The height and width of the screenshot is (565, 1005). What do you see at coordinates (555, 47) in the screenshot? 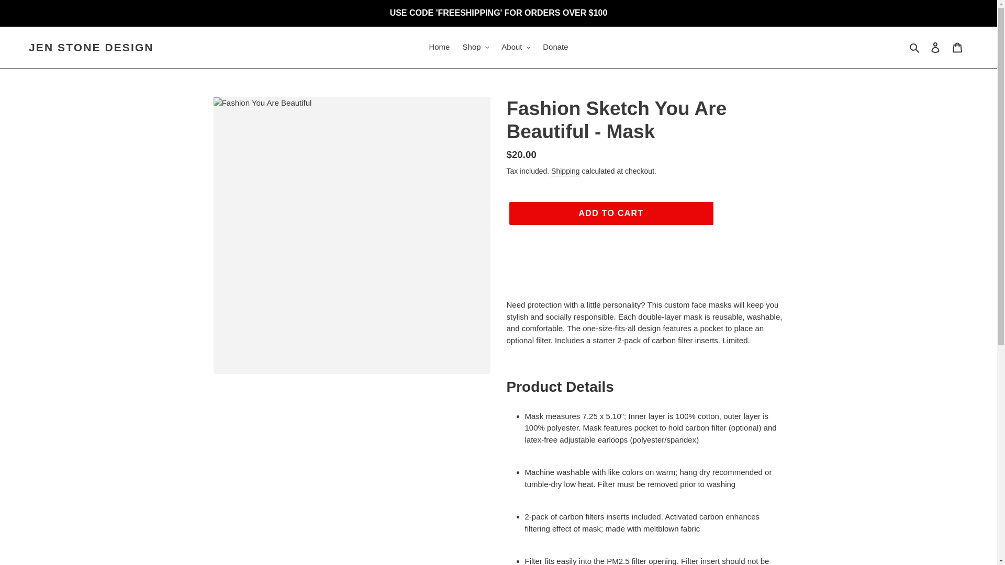
I see `Donate` at bounding box center [555, 47].